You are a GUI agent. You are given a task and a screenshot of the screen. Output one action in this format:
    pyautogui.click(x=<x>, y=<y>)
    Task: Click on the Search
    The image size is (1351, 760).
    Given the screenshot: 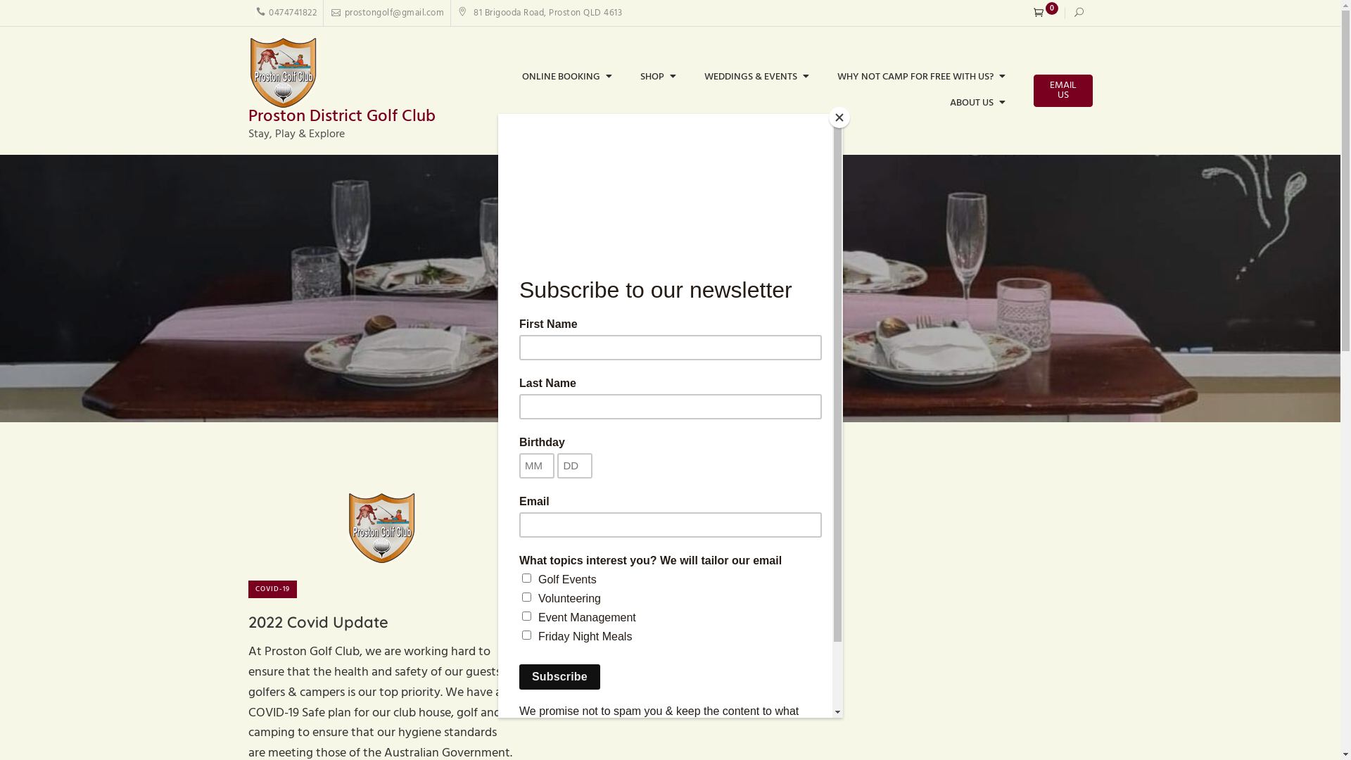 What is the action you would take?
    pyautogui.click(x=29, y=16)
    